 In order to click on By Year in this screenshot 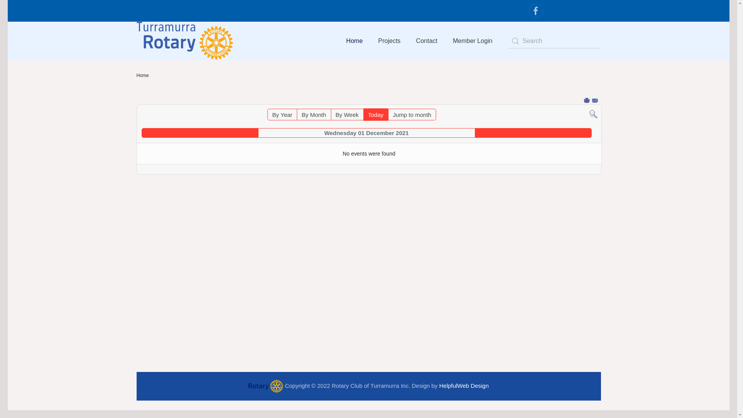, I will do `click(282, 115)`.